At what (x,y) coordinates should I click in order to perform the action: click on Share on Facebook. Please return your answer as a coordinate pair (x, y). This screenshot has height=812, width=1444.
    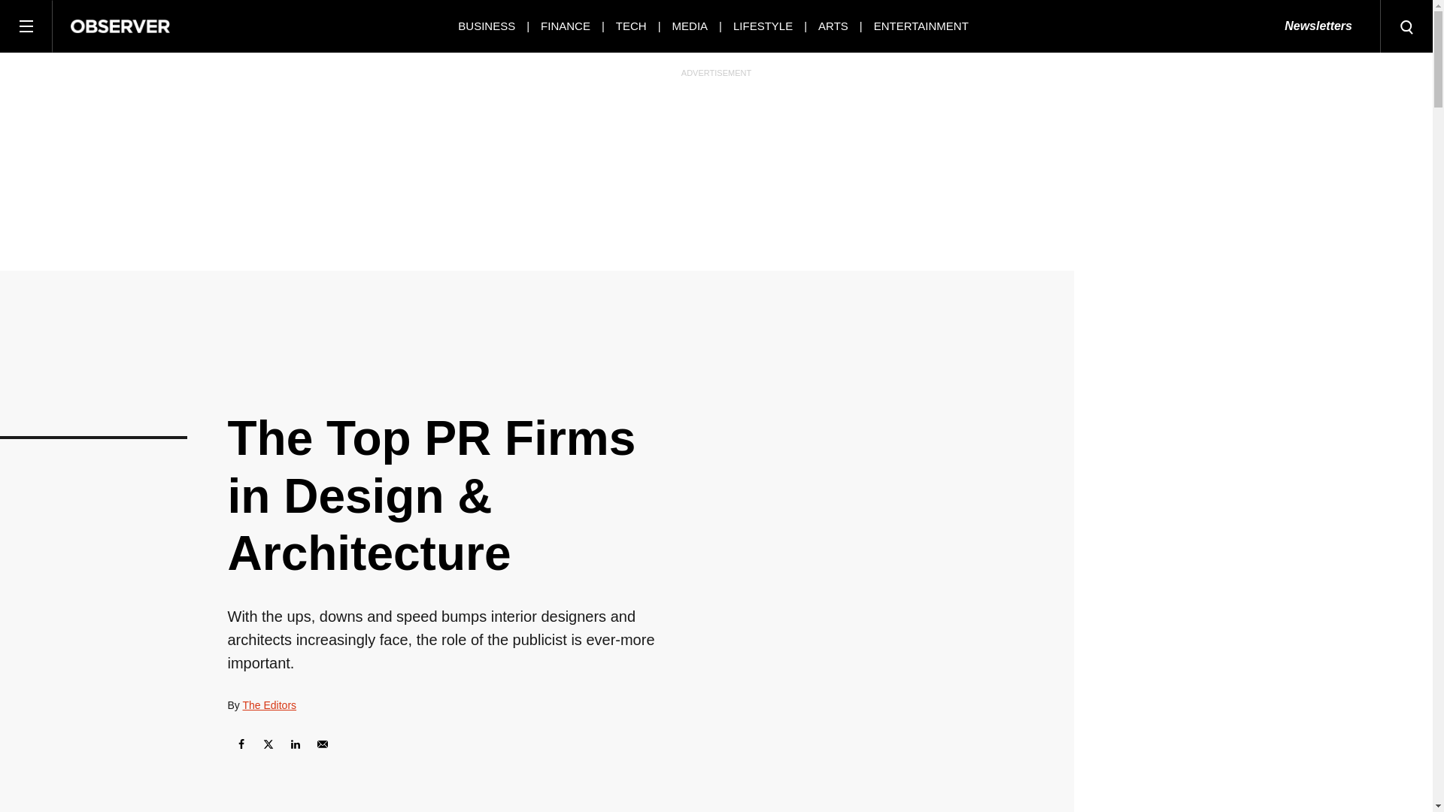
    Looking at the image, I should click on (240, 744).